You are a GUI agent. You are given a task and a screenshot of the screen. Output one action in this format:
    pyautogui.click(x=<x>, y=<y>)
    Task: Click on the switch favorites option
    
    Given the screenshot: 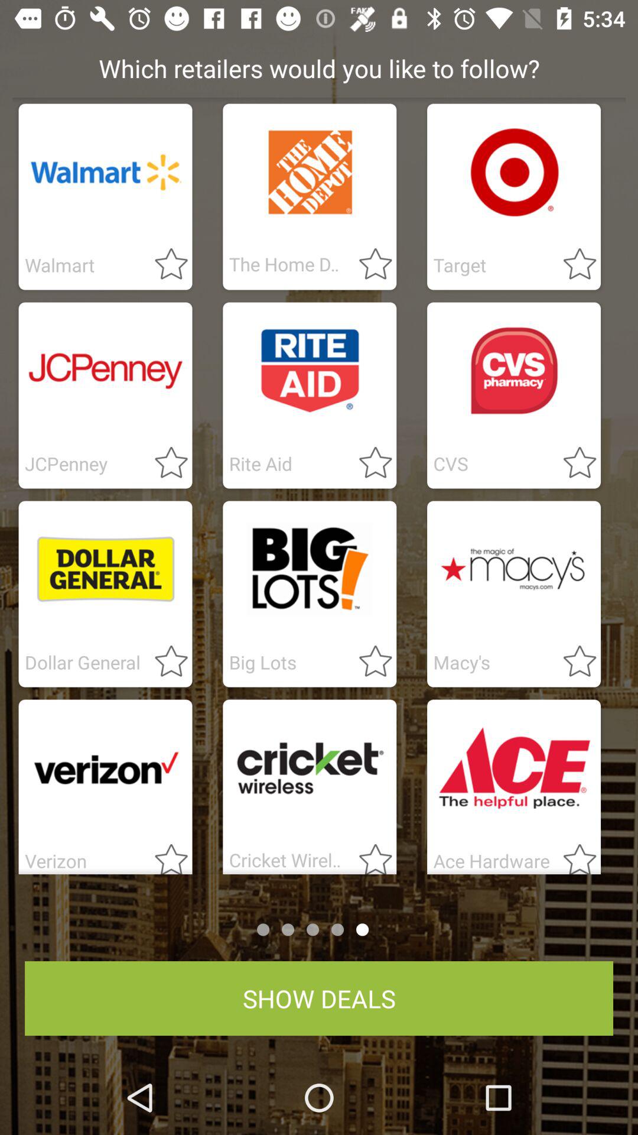 What is the action you would take?
    pyautogui.click(x=572, y=662)
    